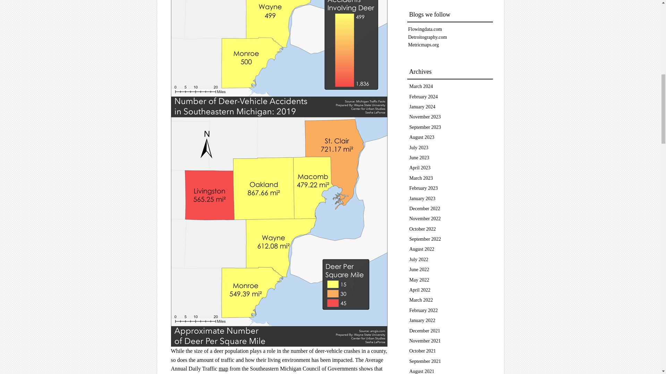 The image size is (666, 374). I want to click on January 2024, so click(422, 107).